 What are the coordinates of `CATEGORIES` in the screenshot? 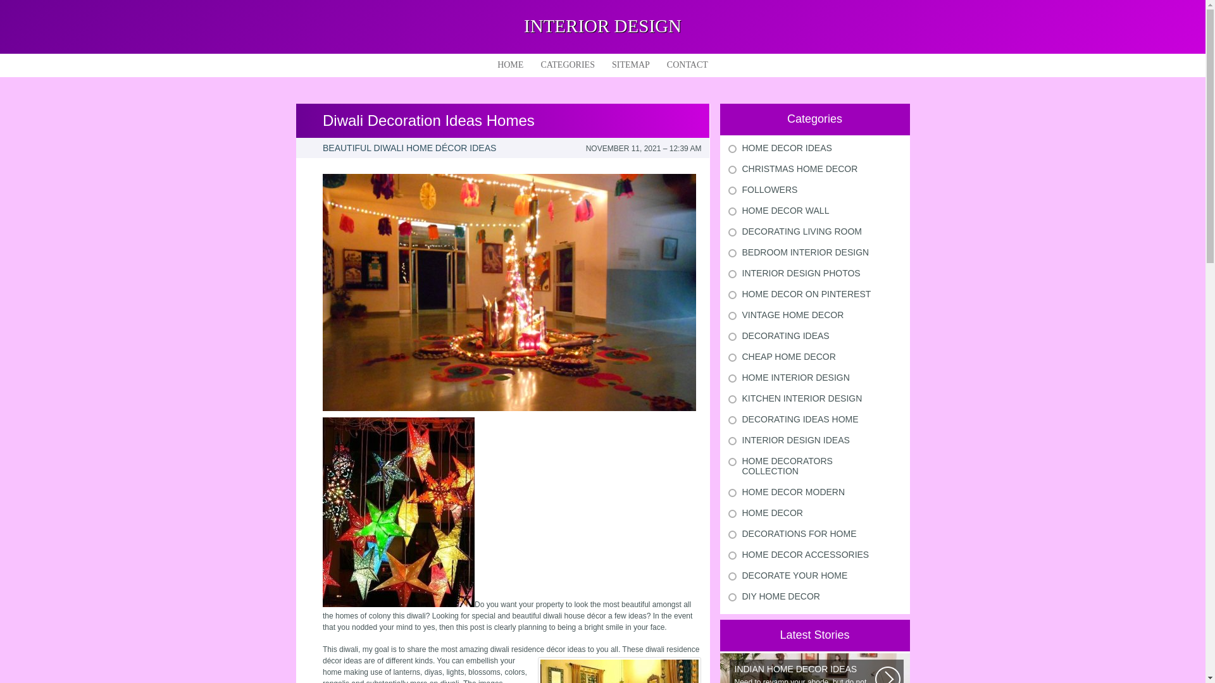 It's located at (568, 65).